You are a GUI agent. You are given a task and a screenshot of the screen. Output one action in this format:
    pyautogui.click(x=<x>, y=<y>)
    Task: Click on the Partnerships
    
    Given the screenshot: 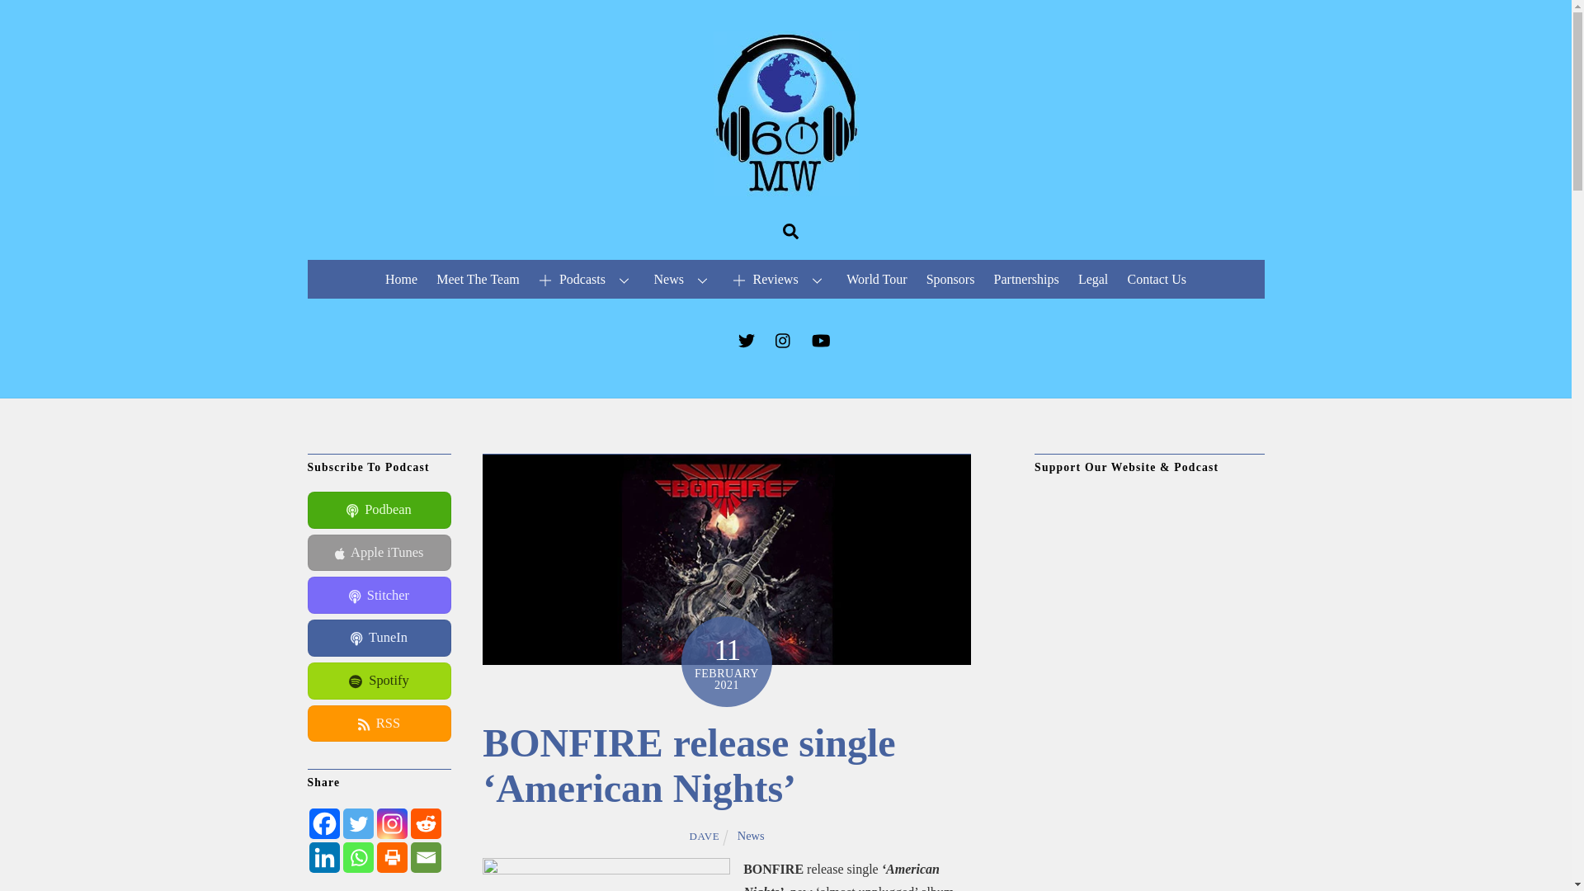 What is the action you would take?
    pyautogui.click(x=1025, y=279)
    